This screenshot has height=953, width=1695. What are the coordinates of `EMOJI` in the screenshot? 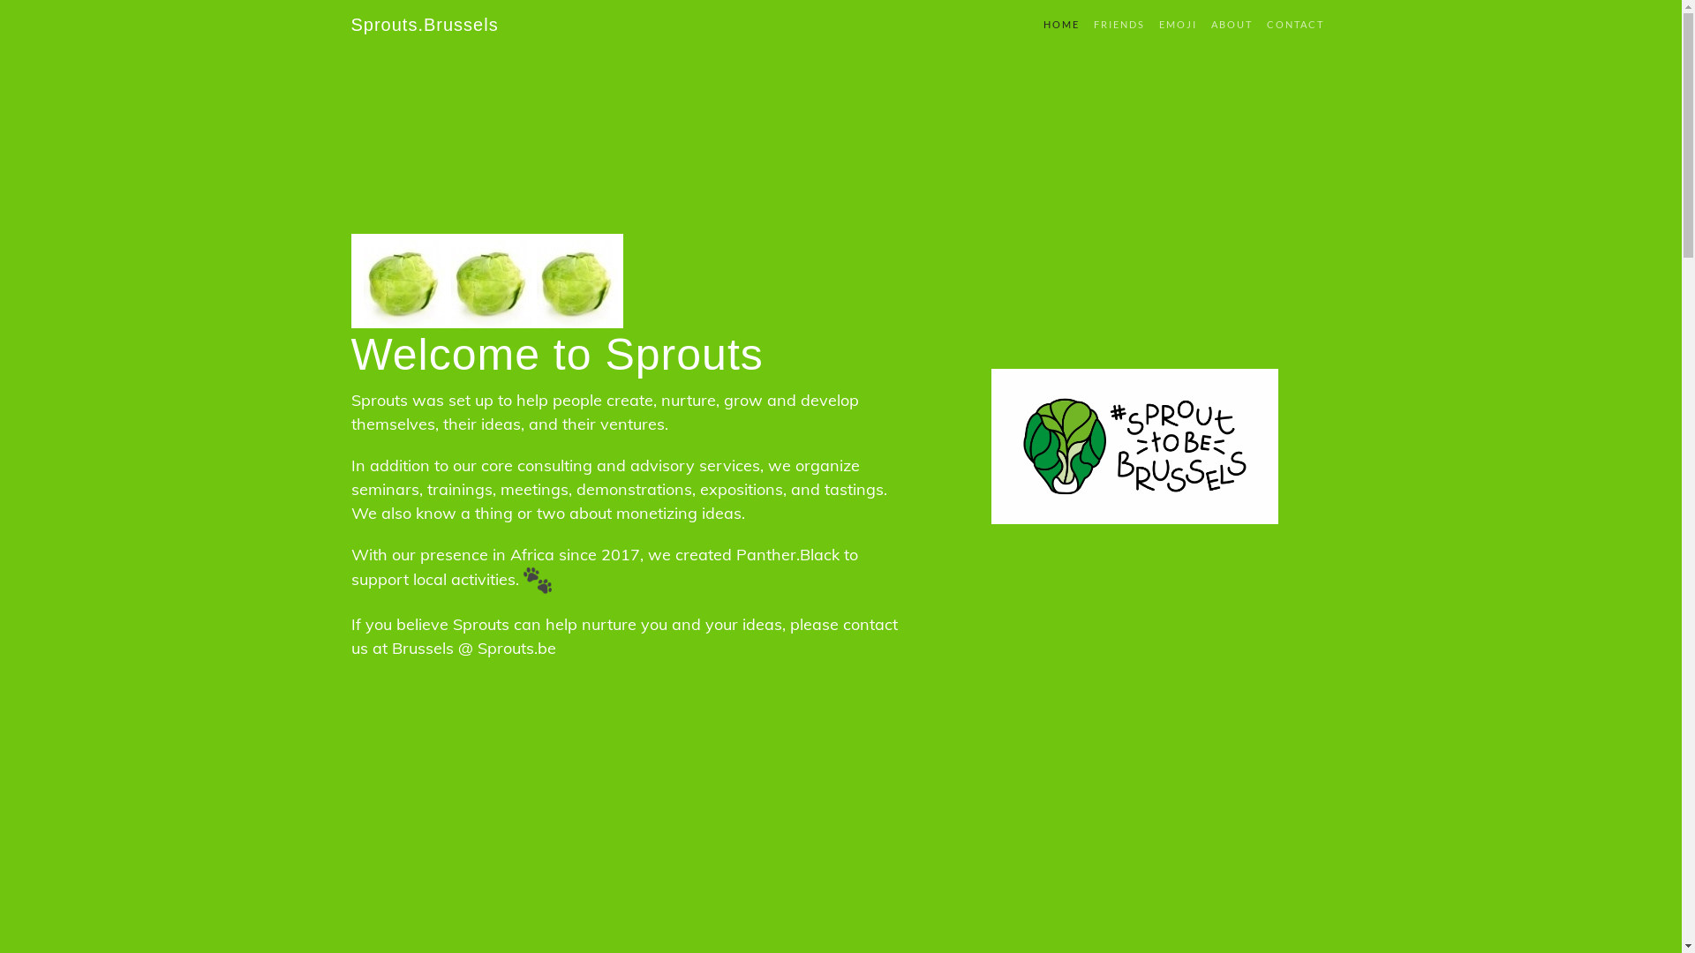 It's located at (1178, 25).